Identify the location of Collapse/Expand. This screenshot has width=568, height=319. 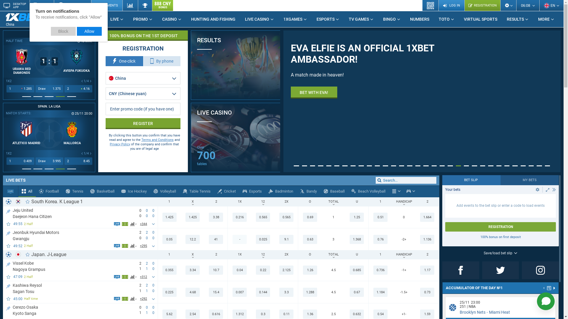
(548, 190).